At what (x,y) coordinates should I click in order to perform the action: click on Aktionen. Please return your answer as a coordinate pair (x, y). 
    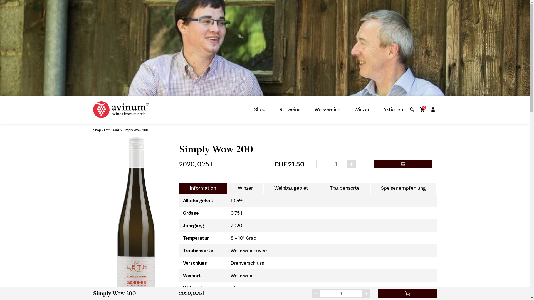
    Looking at the image, I should click on (393, 110).